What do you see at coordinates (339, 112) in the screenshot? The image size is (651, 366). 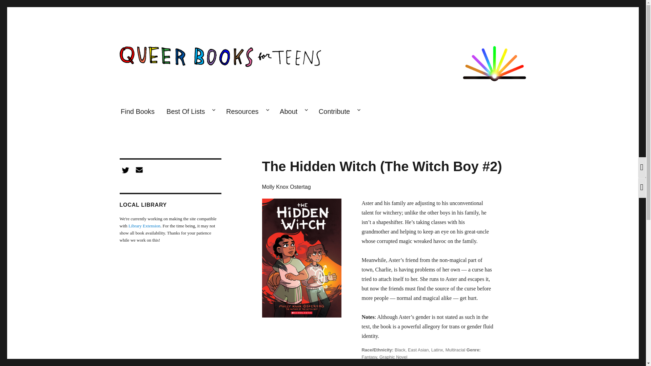 I see `Contribute` at bounding box center [339, 112].